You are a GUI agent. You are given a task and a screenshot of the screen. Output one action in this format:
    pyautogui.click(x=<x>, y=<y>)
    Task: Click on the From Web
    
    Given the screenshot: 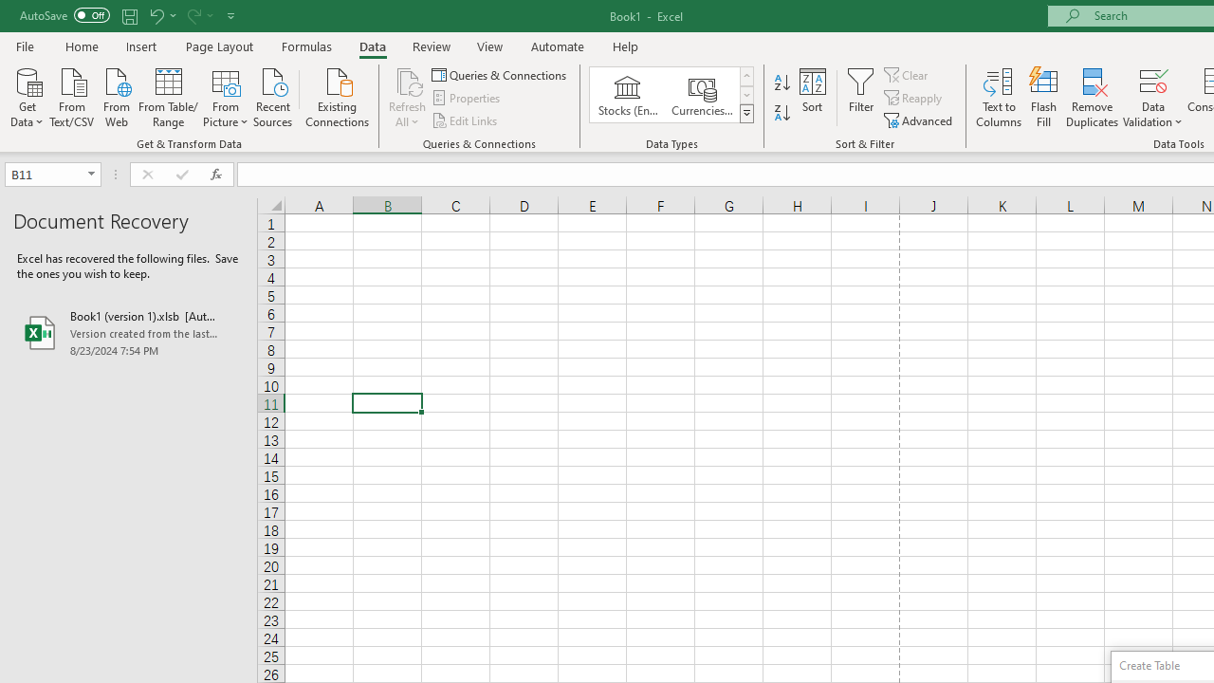 What is the action you would take?
    pyautogui.click(x=116, y=96)
    